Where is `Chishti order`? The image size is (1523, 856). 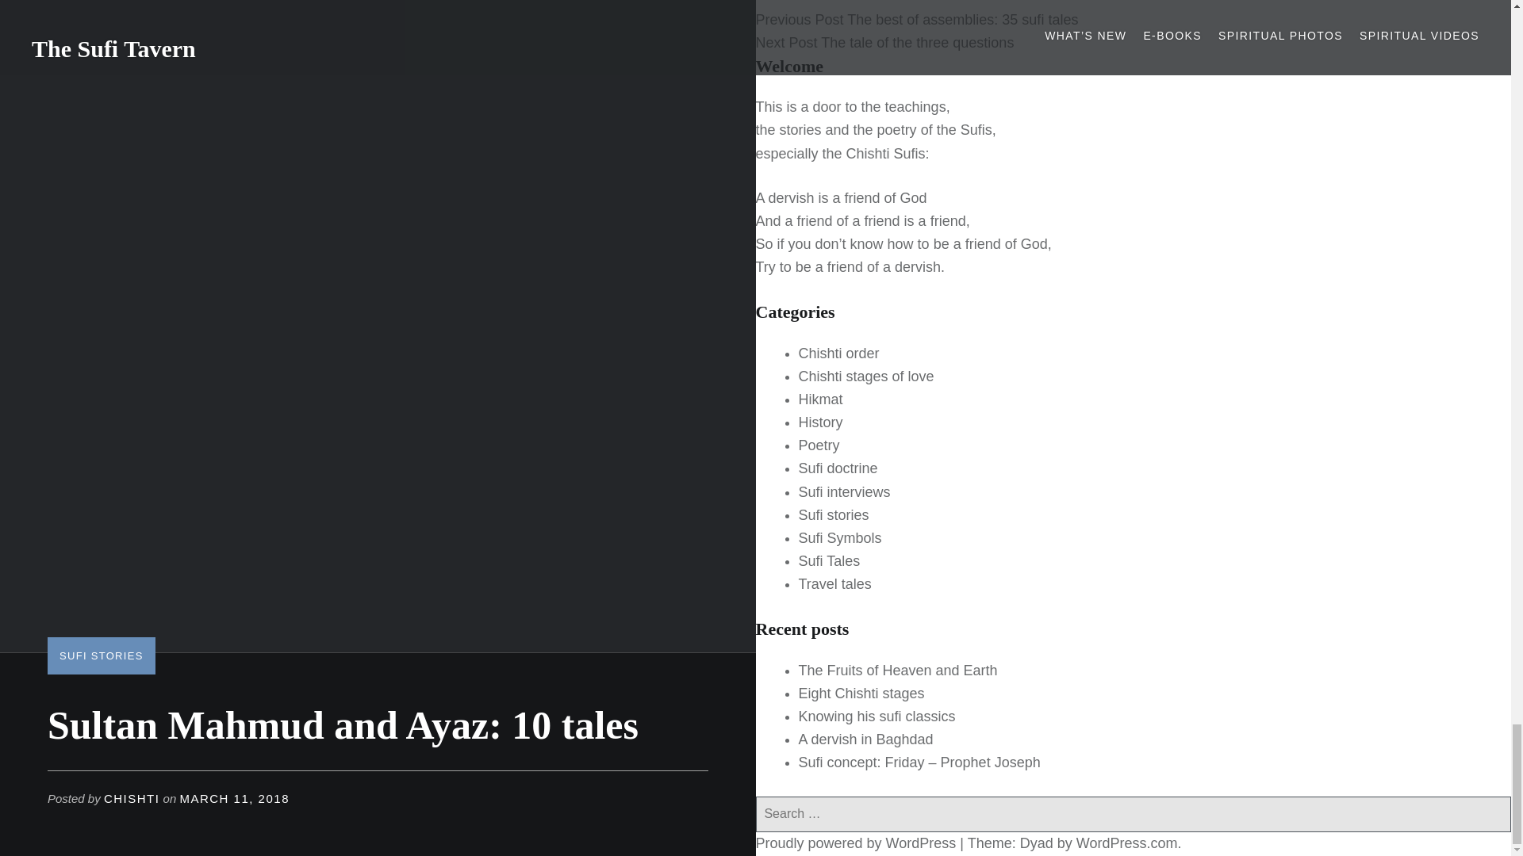 Chishti order is located at coordinates (838, 353).